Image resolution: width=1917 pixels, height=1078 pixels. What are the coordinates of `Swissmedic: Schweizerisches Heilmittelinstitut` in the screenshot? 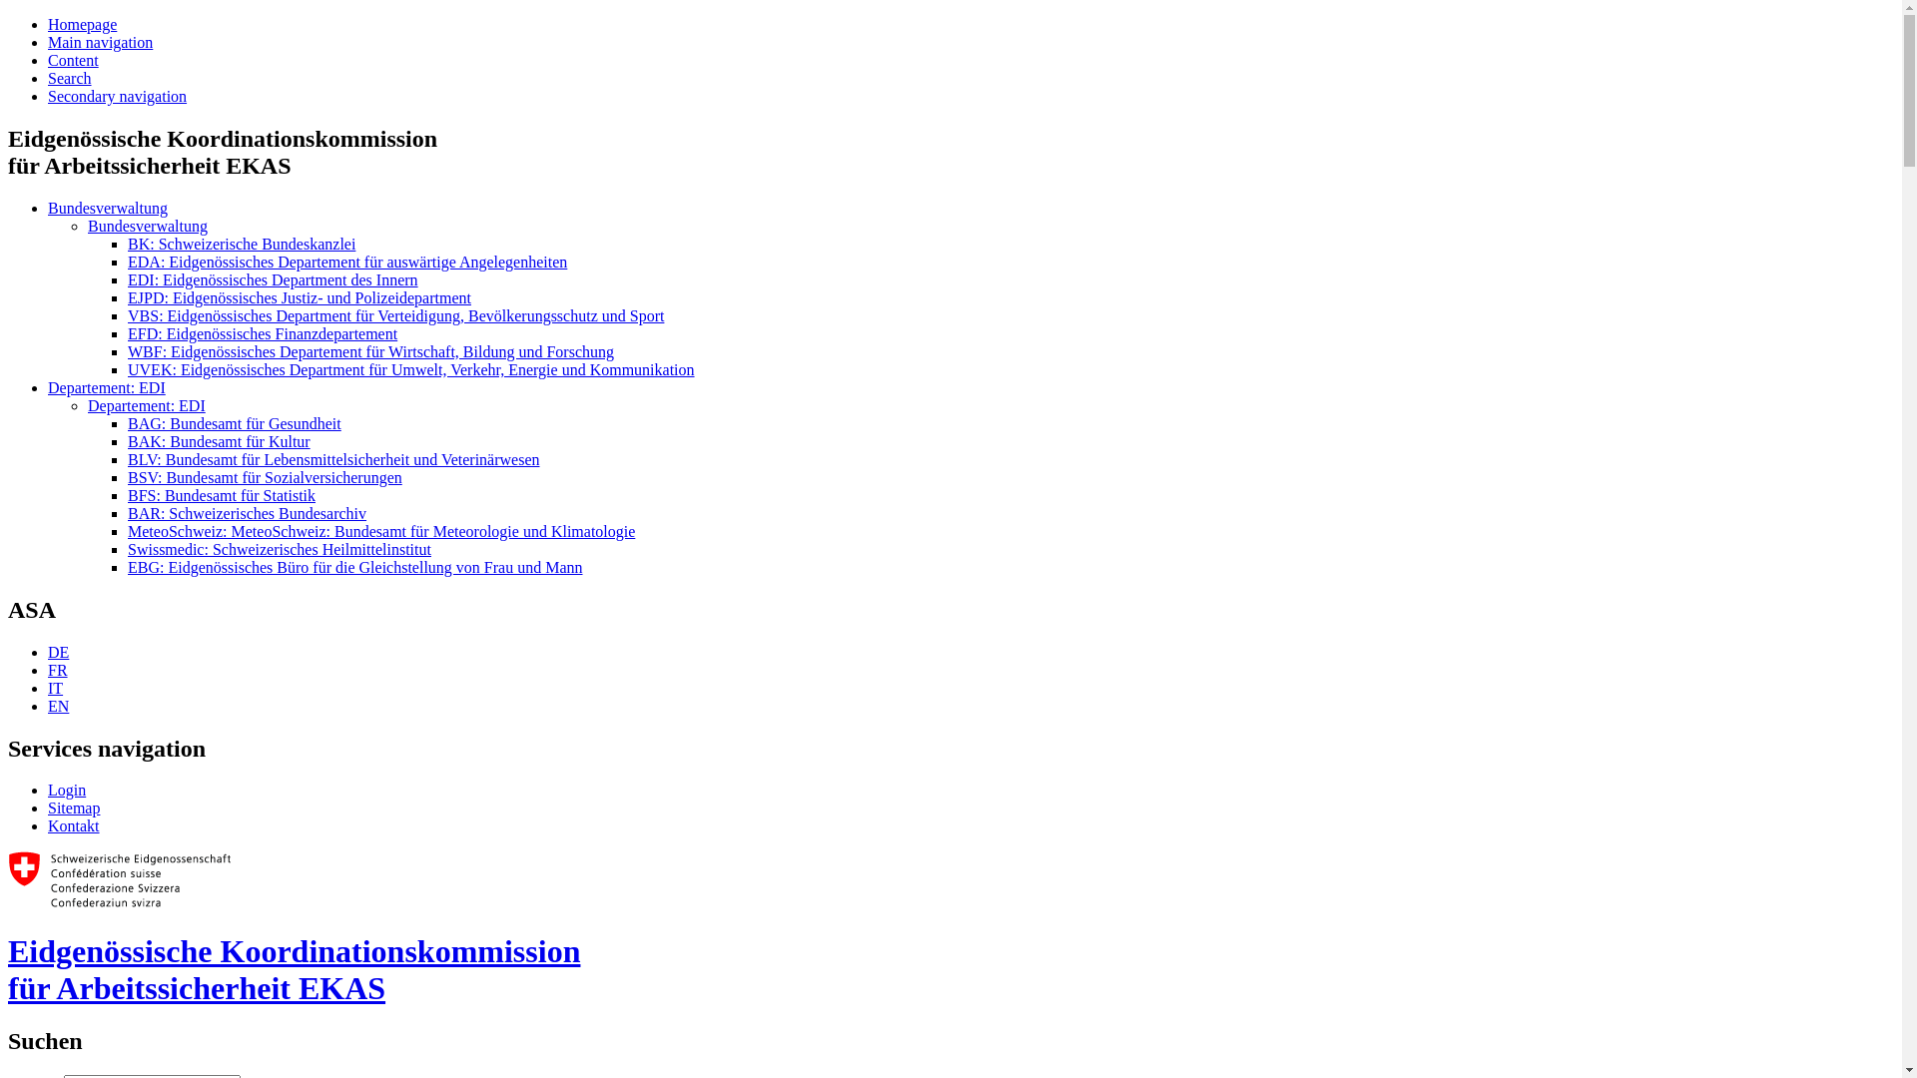 It's located at (280, 549).